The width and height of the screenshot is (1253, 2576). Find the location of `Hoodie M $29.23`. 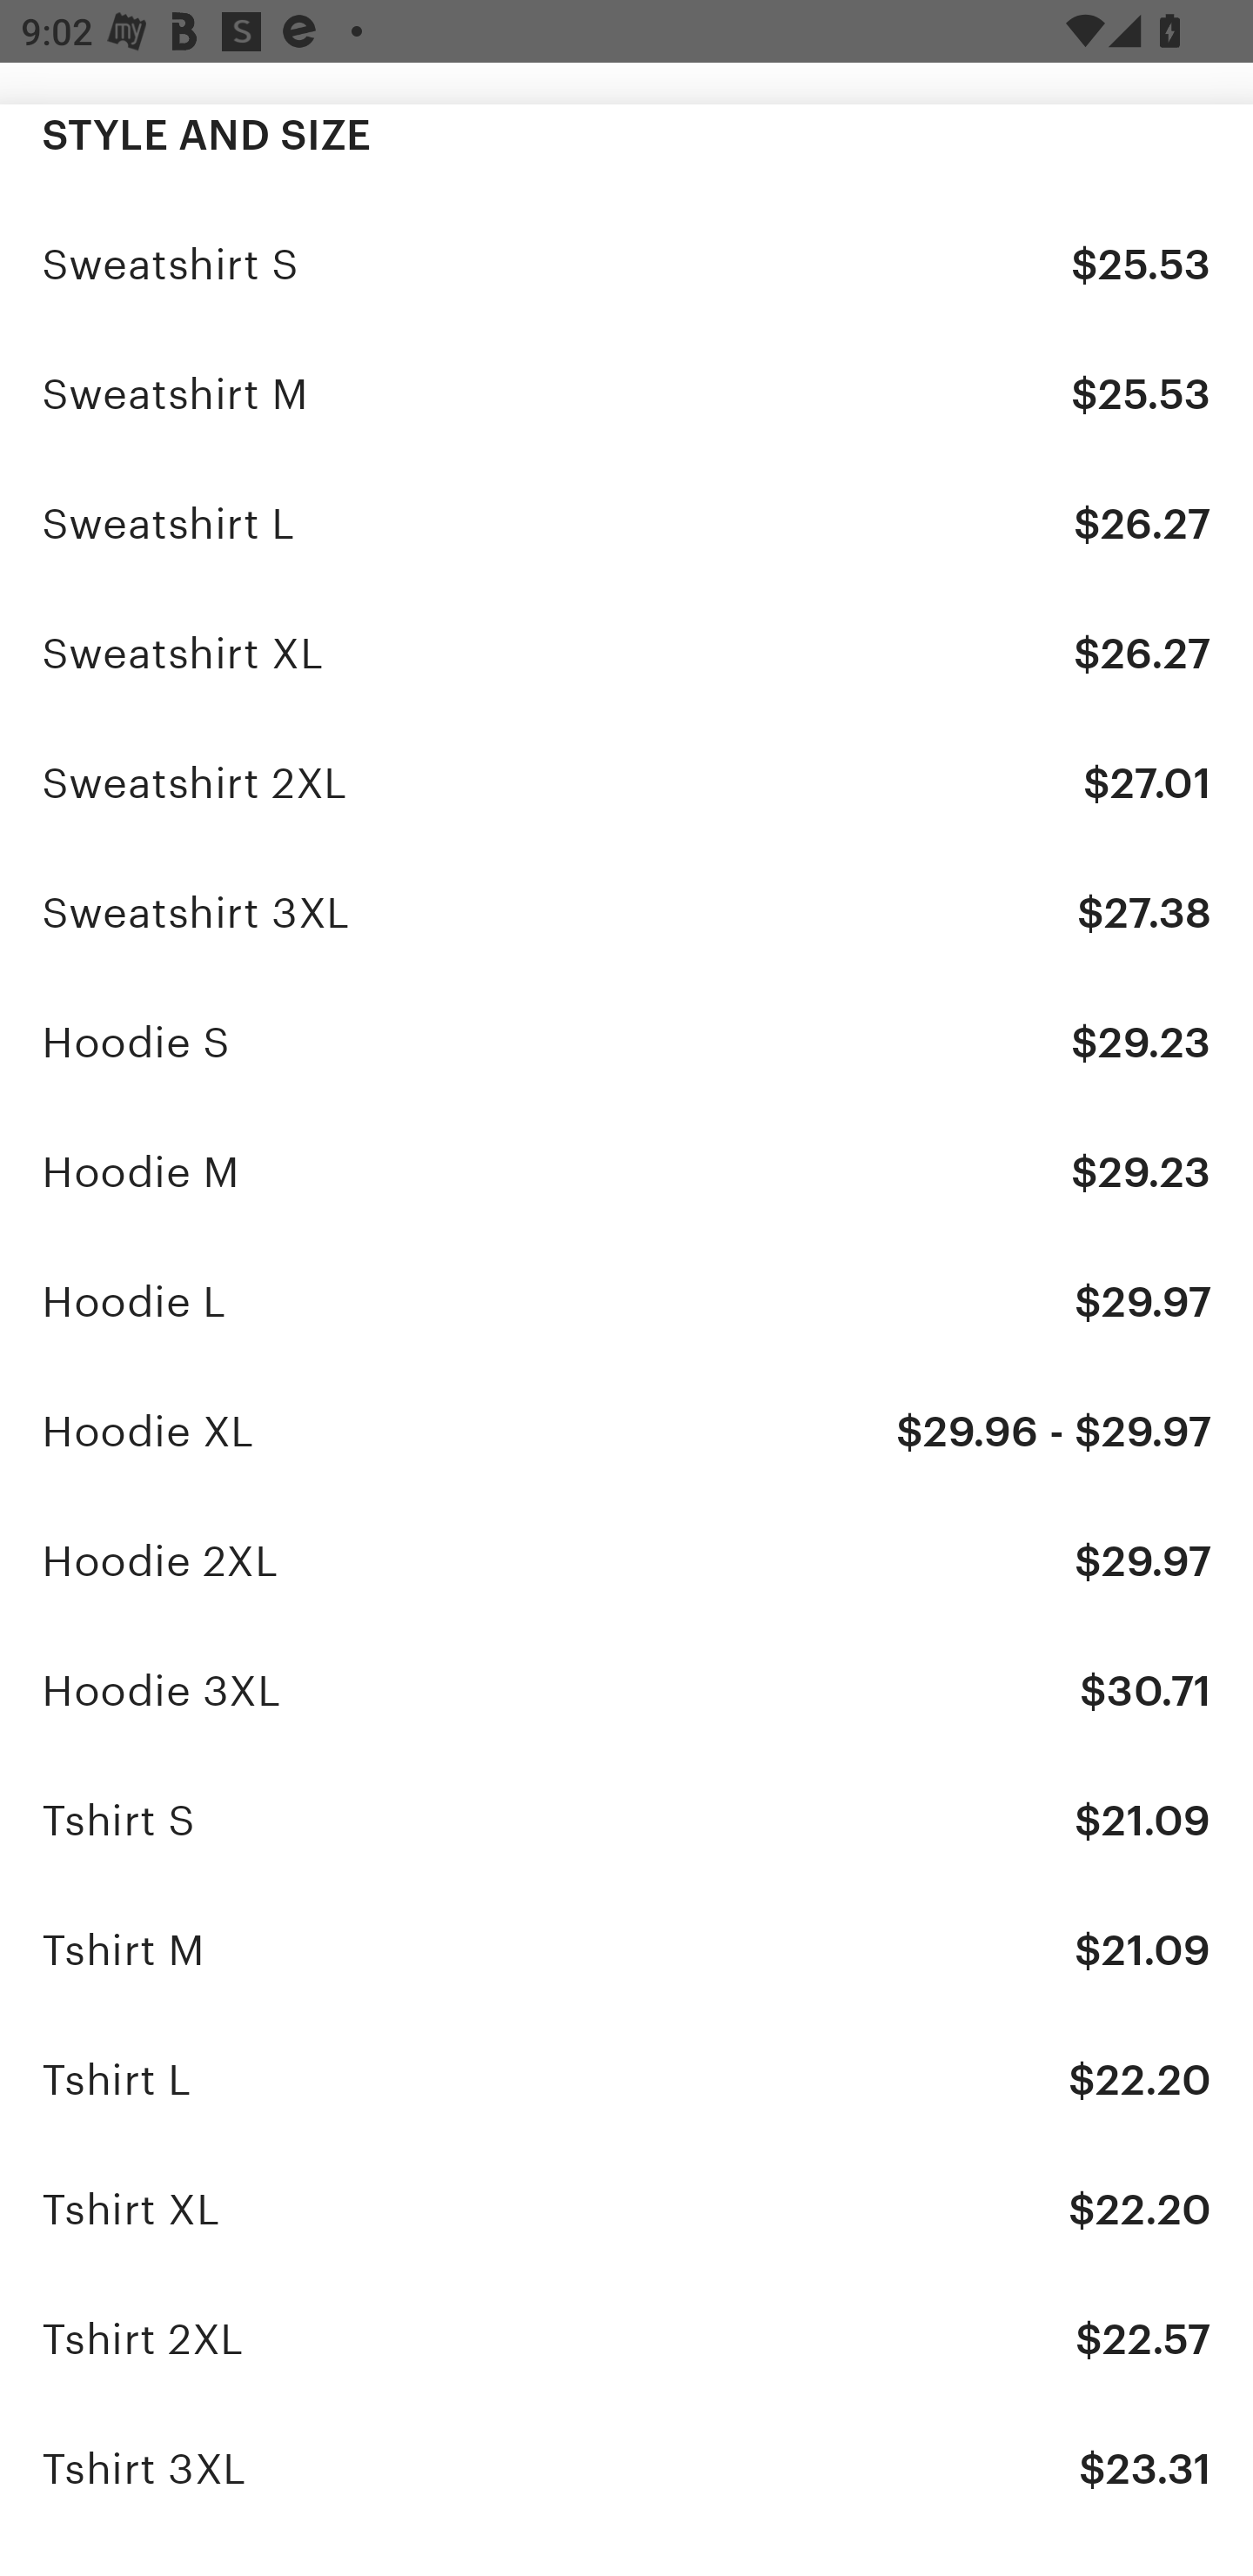

Hoodie M $29.23 is located at coordinates (626, 1171).